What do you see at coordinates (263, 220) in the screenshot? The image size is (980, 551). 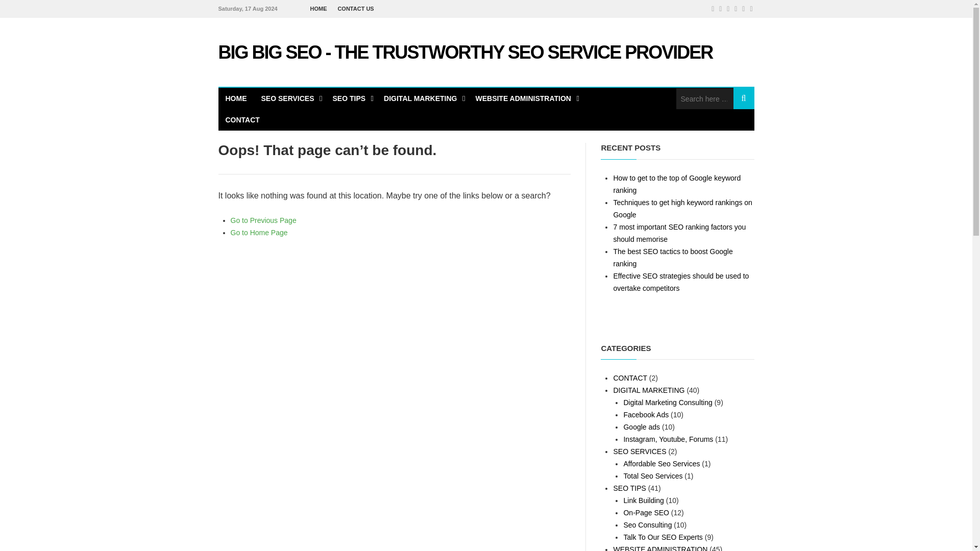 I see `Go to Previous Page` at bounding box center [263, 220].